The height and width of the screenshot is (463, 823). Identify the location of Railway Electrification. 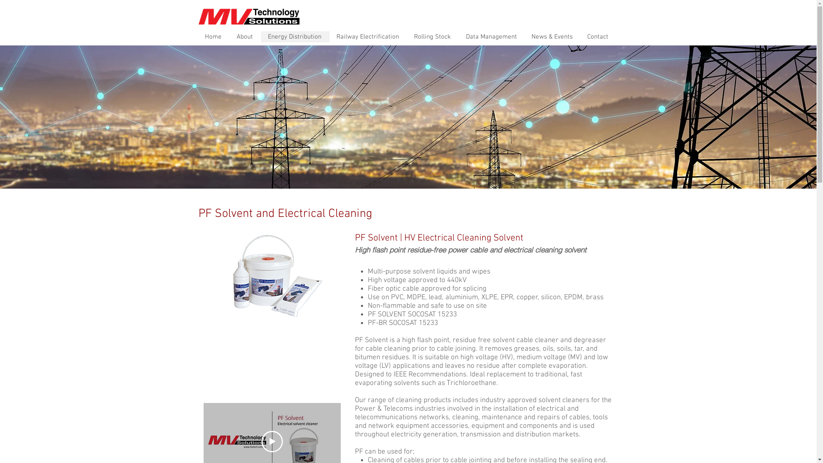
(368, 37).